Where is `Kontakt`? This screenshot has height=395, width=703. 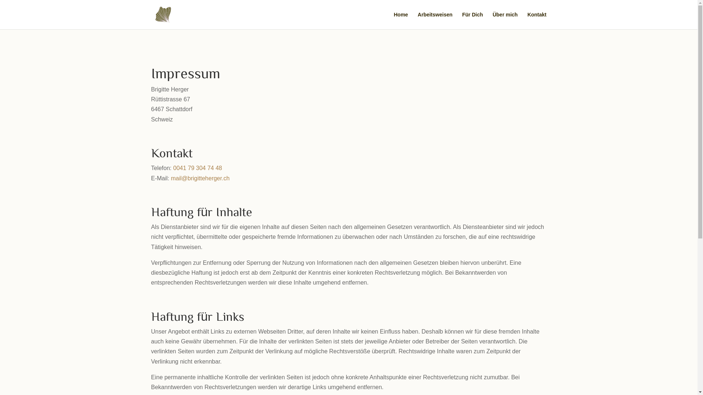 Kontakt is located at coordinates (537, 20).